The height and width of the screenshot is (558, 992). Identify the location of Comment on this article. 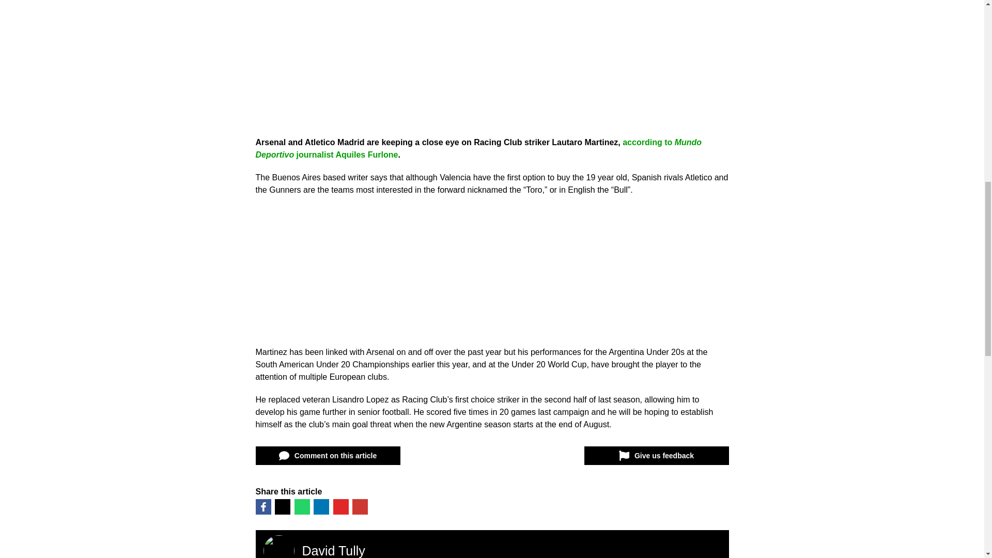
(327, 456).